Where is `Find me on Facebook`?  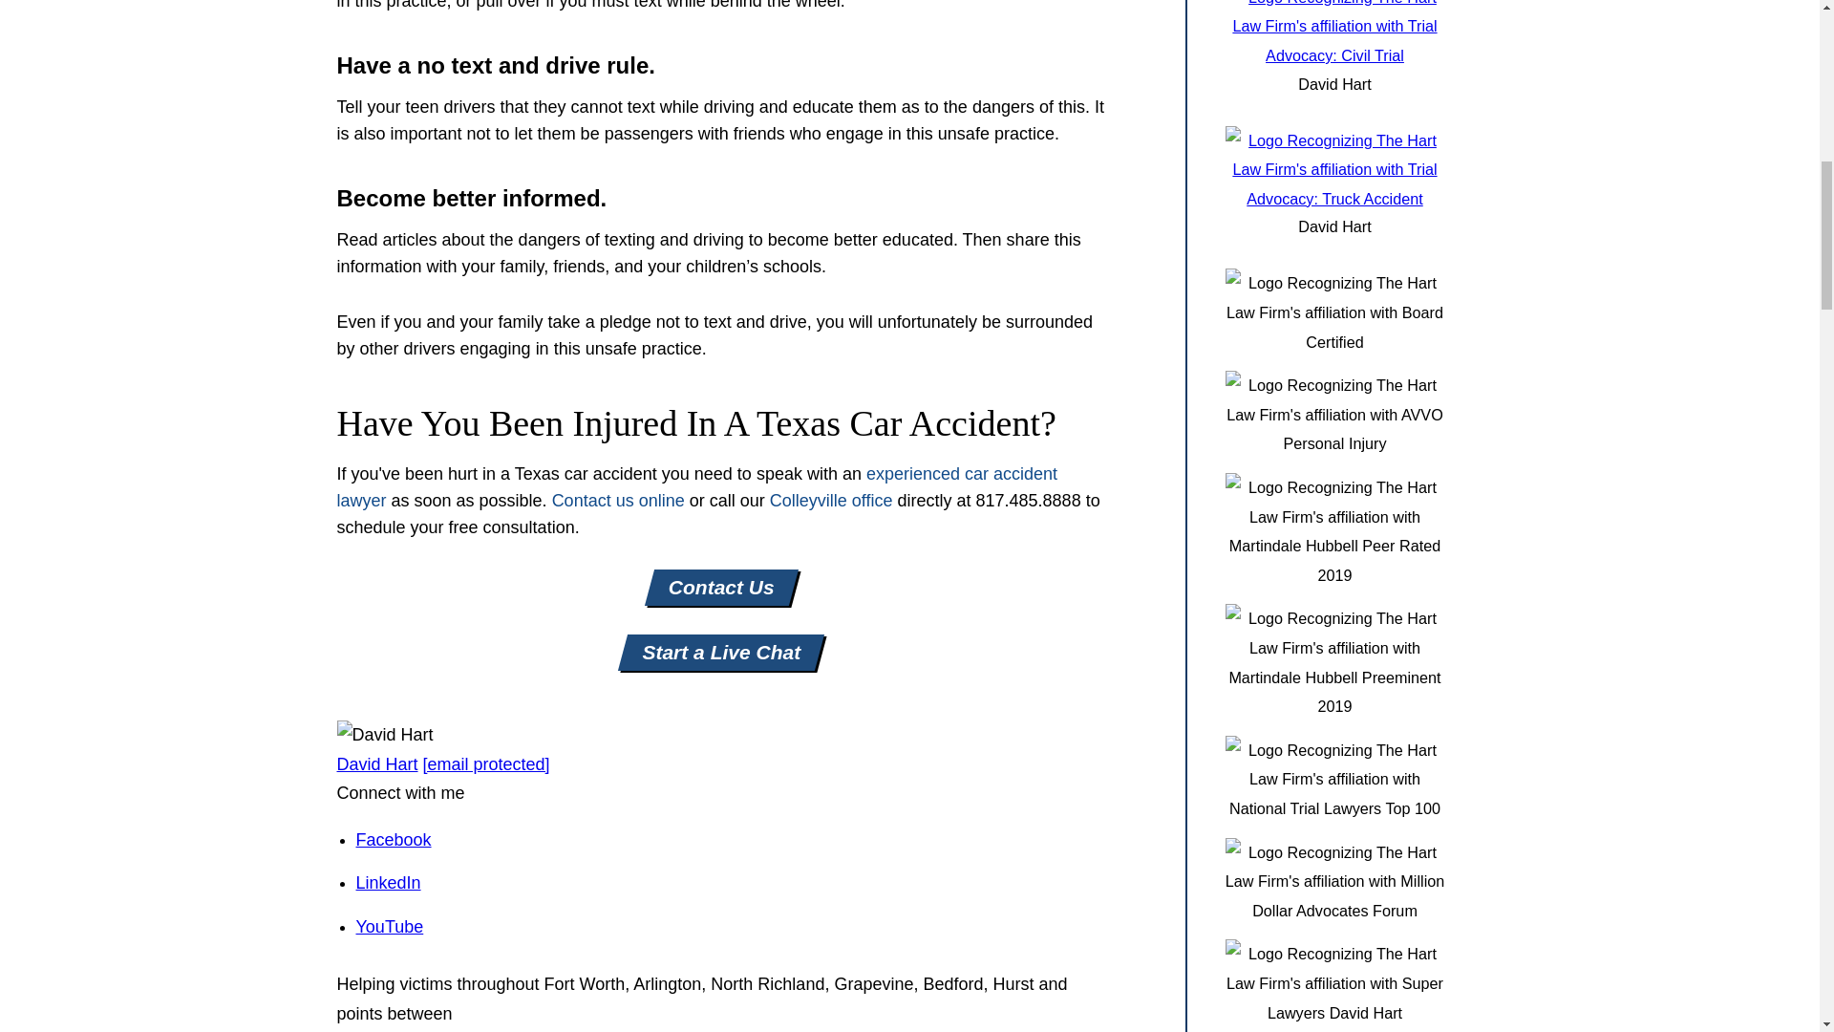 Find me on Facebook is located at coordinates (394, 839).